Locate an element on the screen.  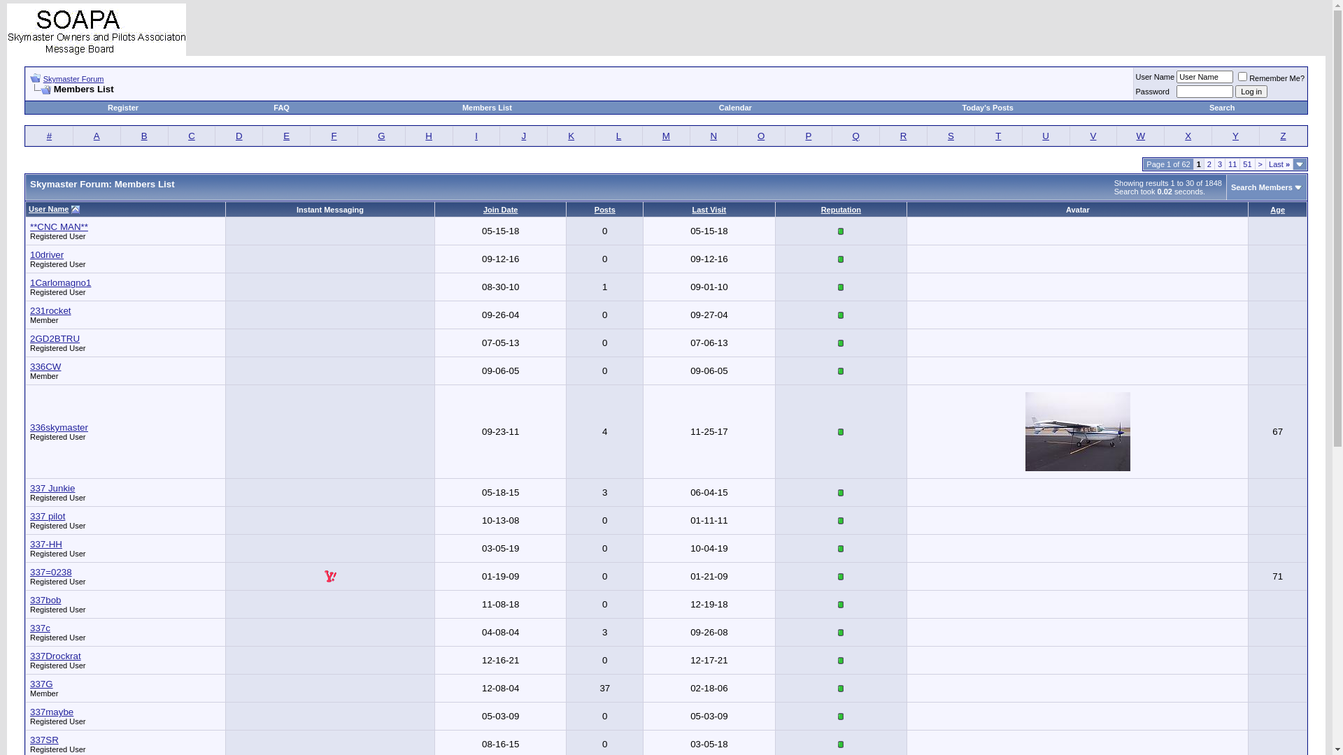
11 is located at coordinates (1232, 164).